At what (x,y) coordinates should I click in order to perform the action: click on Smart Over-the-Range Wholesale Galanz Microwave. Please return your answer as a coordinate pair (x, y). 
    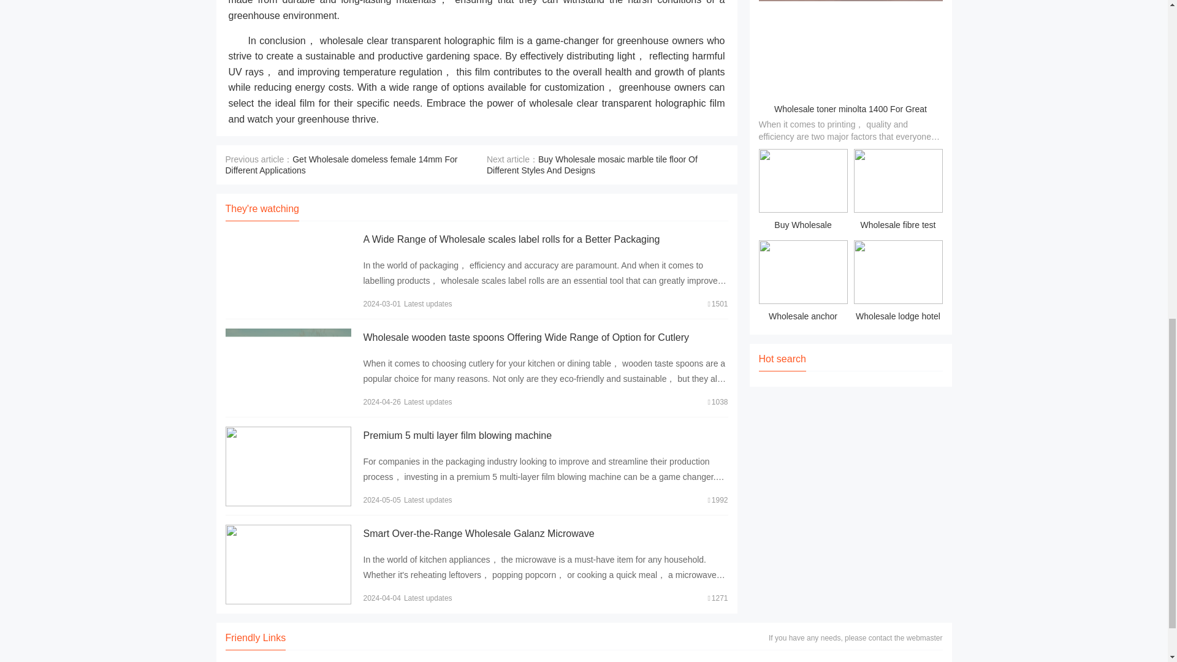
    Looking at the image, I should click on (478, 533).